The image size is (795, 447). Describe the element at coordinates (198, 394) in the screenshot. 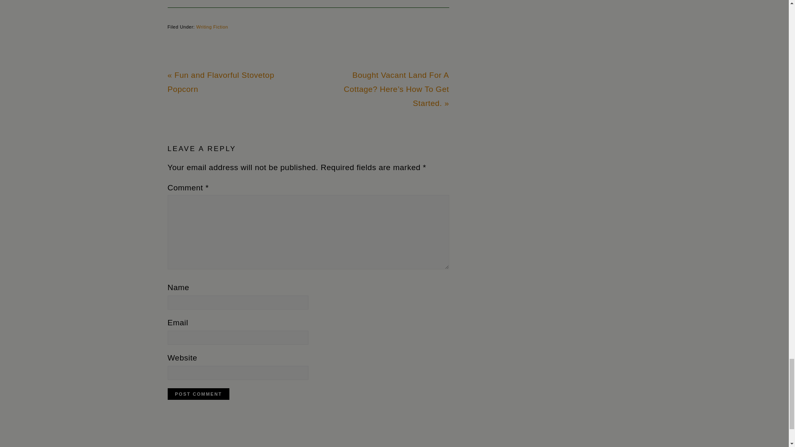

I see `Post Comment` at that location.